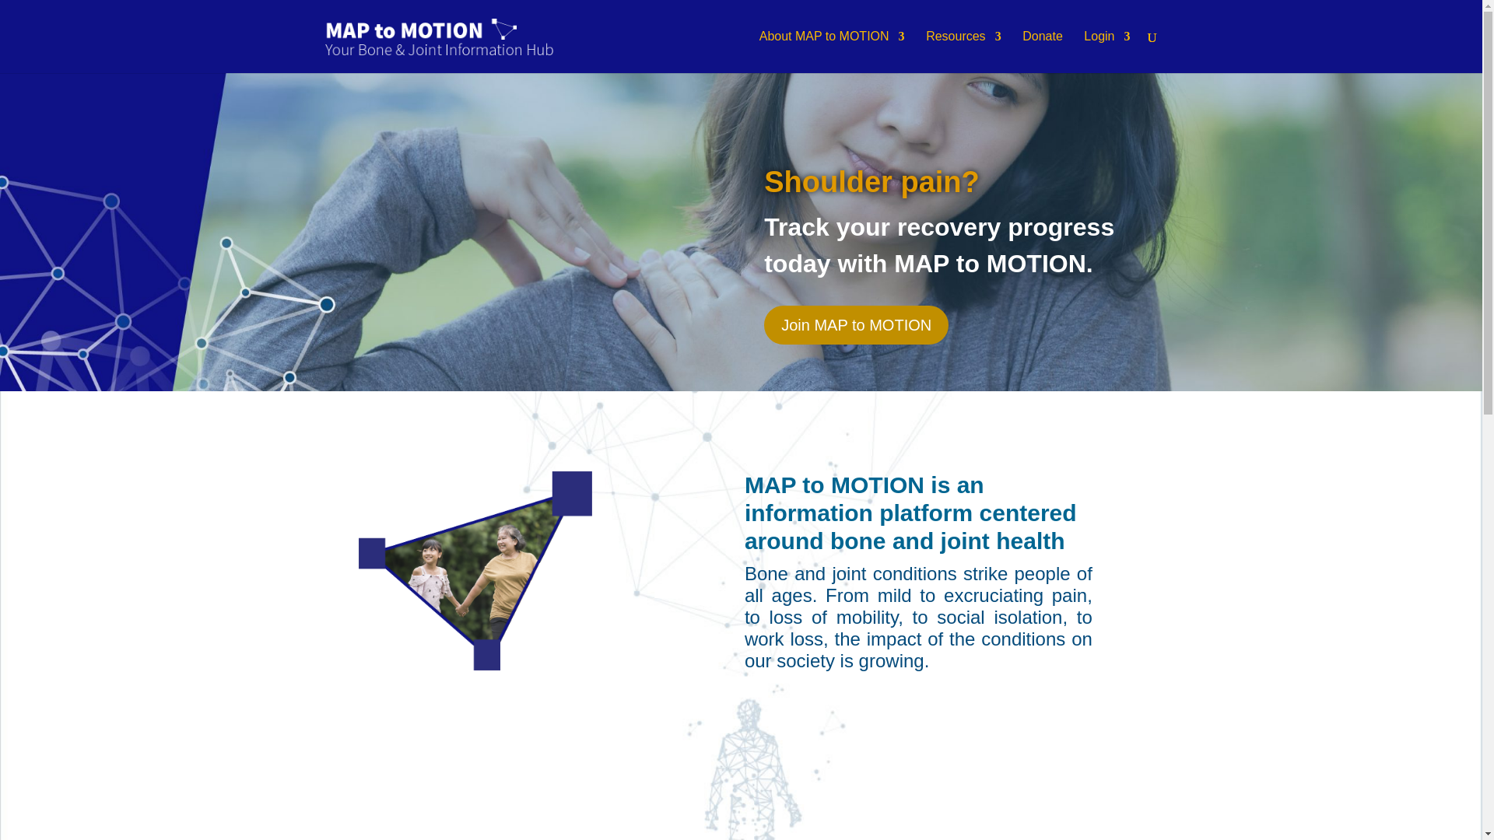 The height and width of the screenshot is (840, 1494). What do you see at coordinates (963, 51) in the screenshot?
I see `Resources` at bounding box center [963, 51].